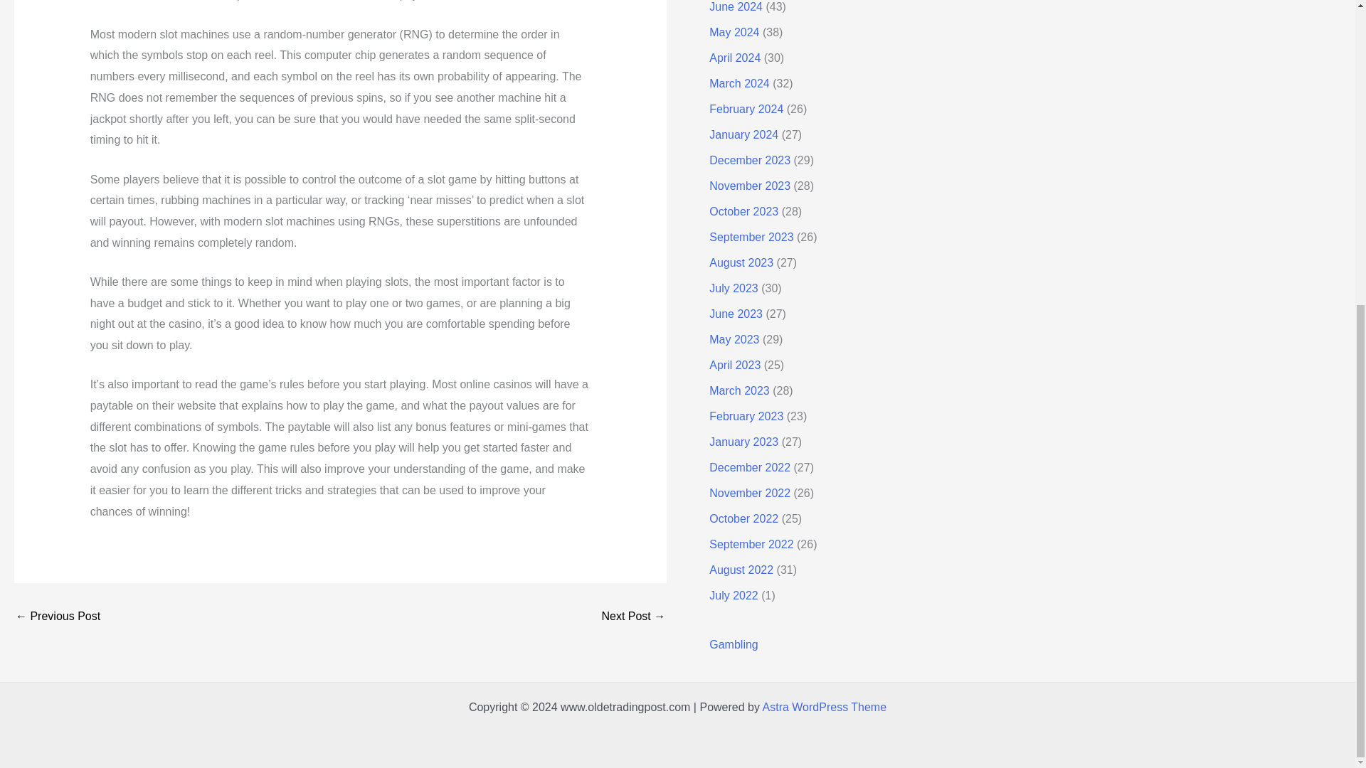  I want to click on October 2023, so click(743, 211).